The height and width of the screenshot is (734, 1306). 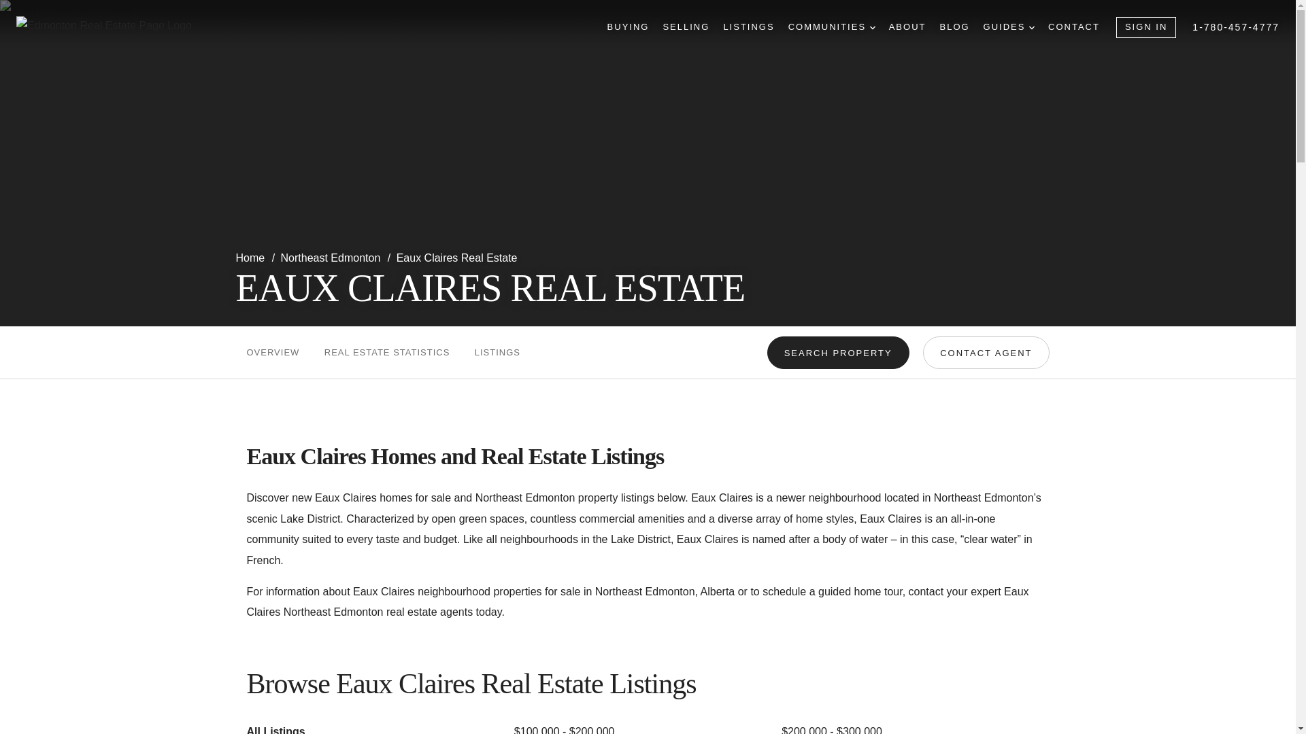 I want to click on Northeast Edmonton, so click(x=332, y=258).